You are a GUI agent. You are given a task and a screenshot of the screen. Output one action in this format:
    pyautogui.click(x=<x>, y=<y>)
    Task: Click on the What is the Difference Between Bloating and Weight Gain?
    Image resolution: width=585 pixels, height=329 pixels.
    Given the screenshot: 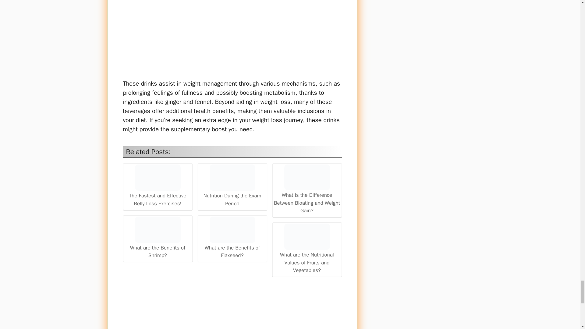 What is the action you would take?
    pyautogui.click(x=307, y=177)
    